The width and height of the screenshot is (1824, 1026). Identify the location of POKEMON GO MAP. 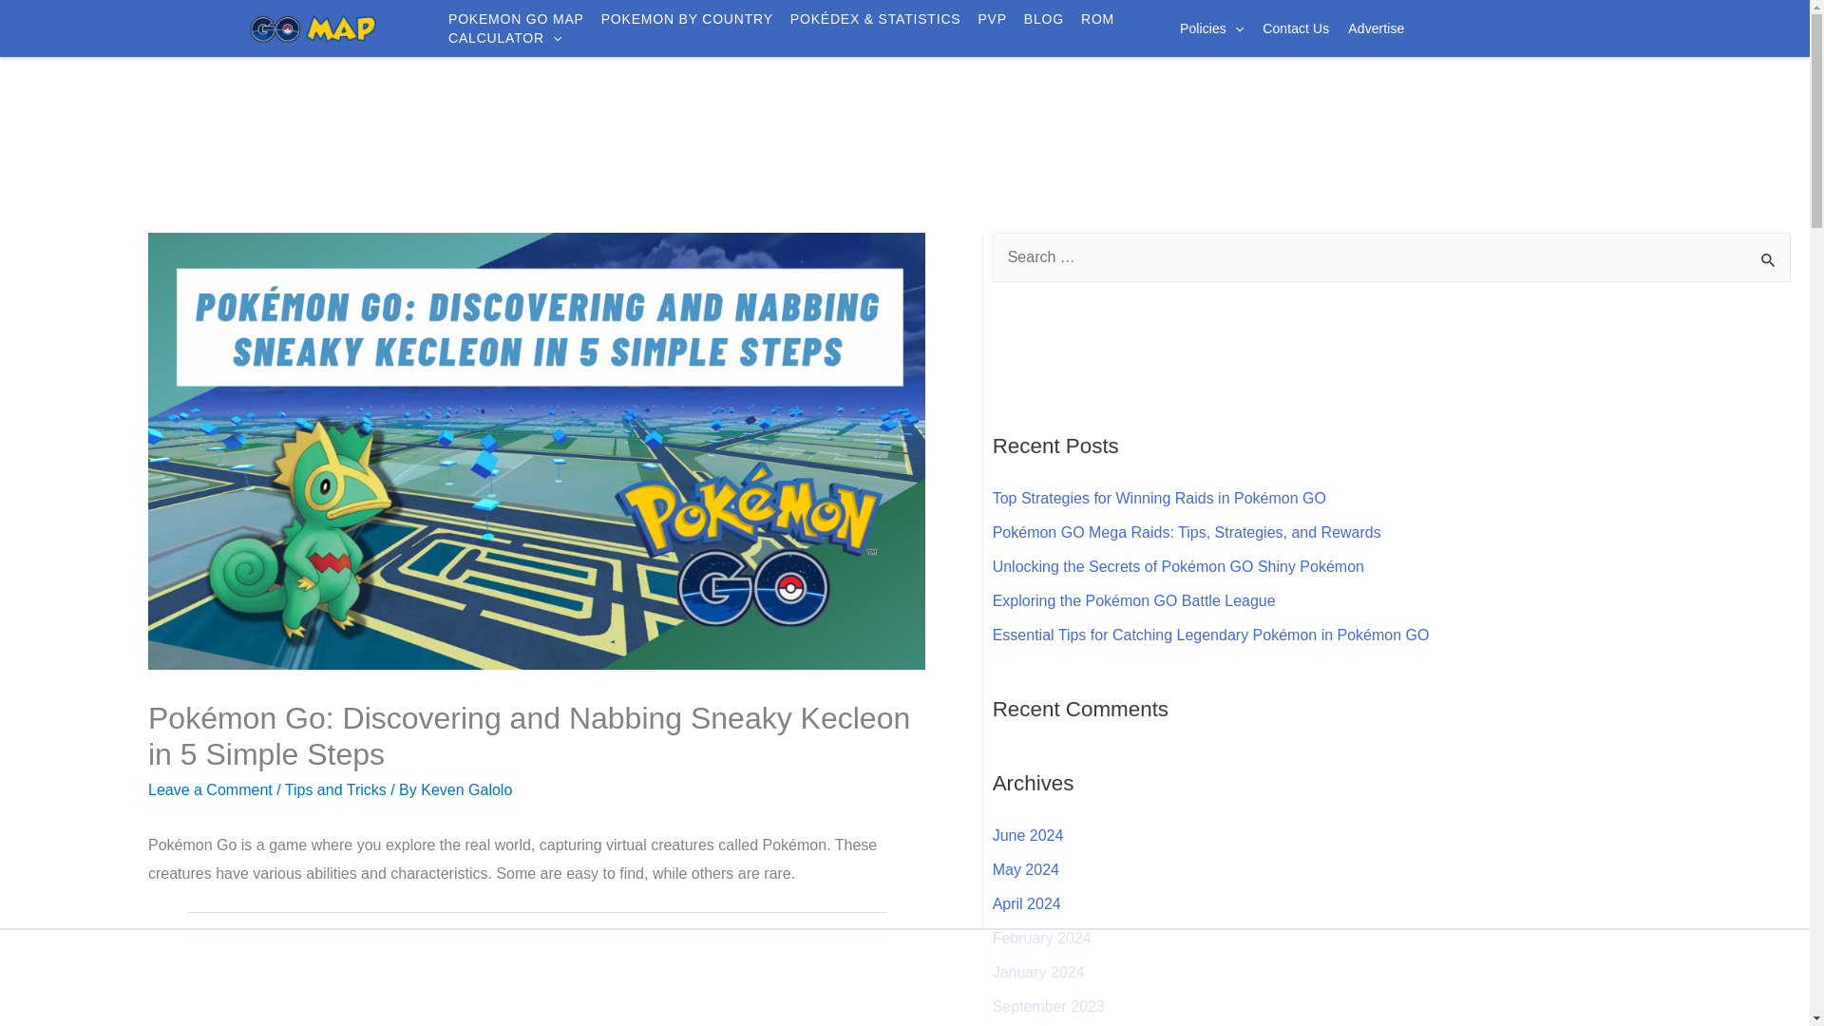
(516, 19).